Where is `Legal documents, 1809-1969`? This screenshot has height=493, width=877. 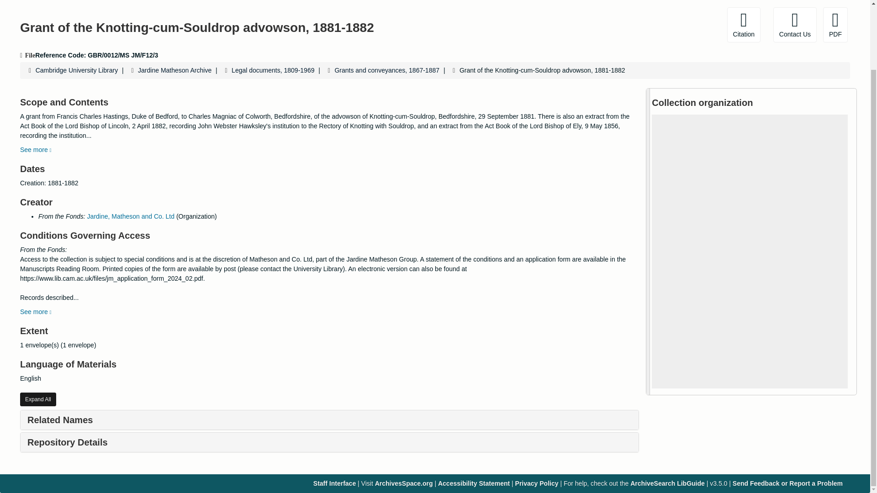 Legal documents, 1809-1969 is located at coordinates (272, 70).